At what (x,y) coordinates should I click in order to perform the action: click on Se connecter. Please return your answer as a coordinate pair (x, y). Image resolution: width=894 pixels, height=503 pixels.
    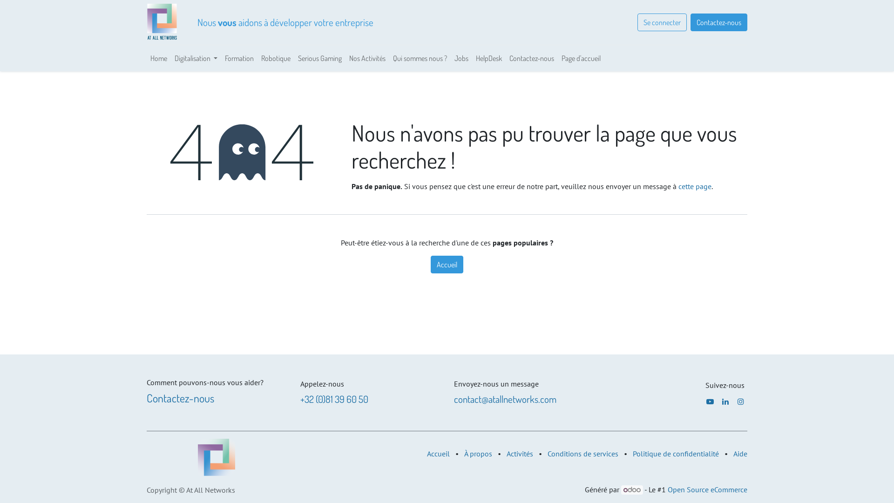
    Looking at the image, I should click on (662, 22).